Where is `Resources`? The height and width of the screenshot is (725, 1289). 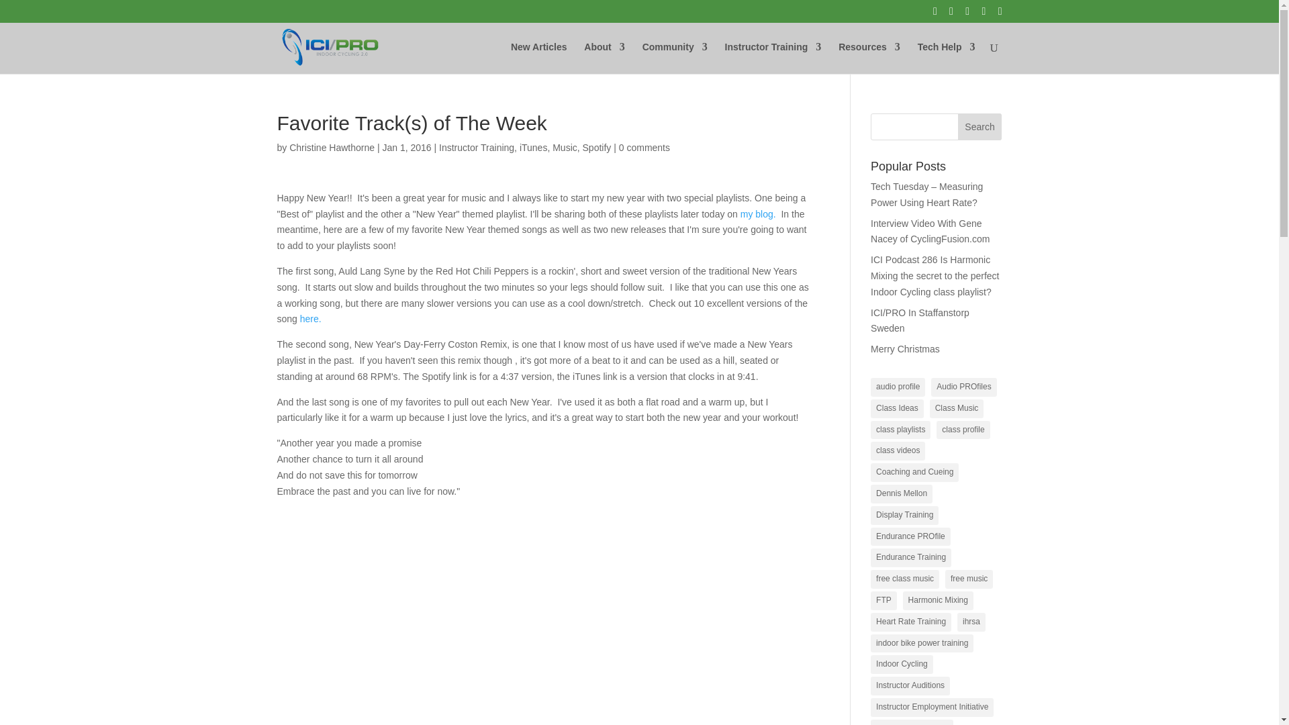 Resources is located at coordinates (869, 58).